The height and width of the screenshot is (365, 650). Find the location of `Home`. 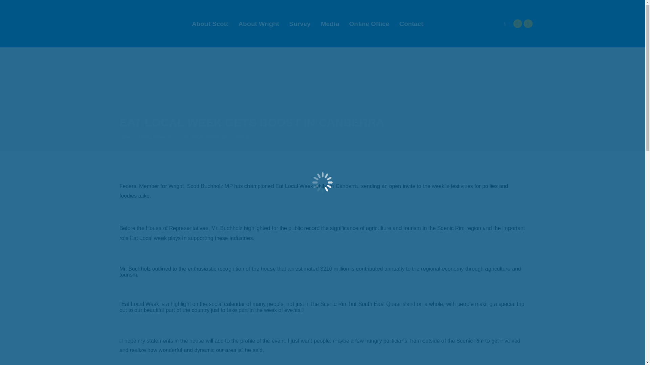

Home is located at coordinates (125, 137).